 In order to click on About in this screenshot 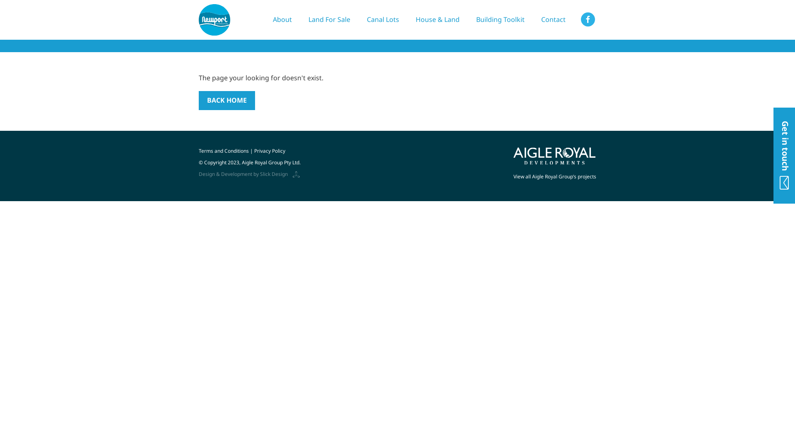, I will do `click(282, 19)`.